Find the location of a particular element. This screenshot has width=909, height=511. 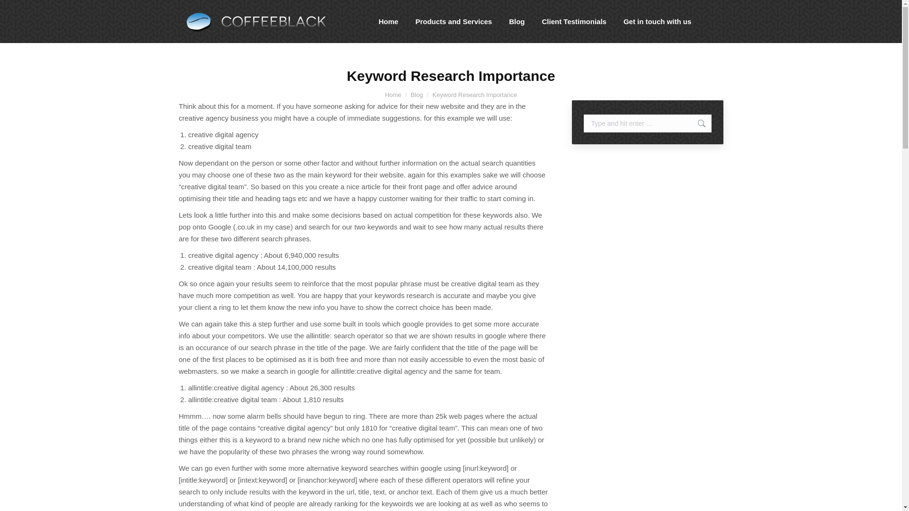

Home is located at coordinates (393, 95).